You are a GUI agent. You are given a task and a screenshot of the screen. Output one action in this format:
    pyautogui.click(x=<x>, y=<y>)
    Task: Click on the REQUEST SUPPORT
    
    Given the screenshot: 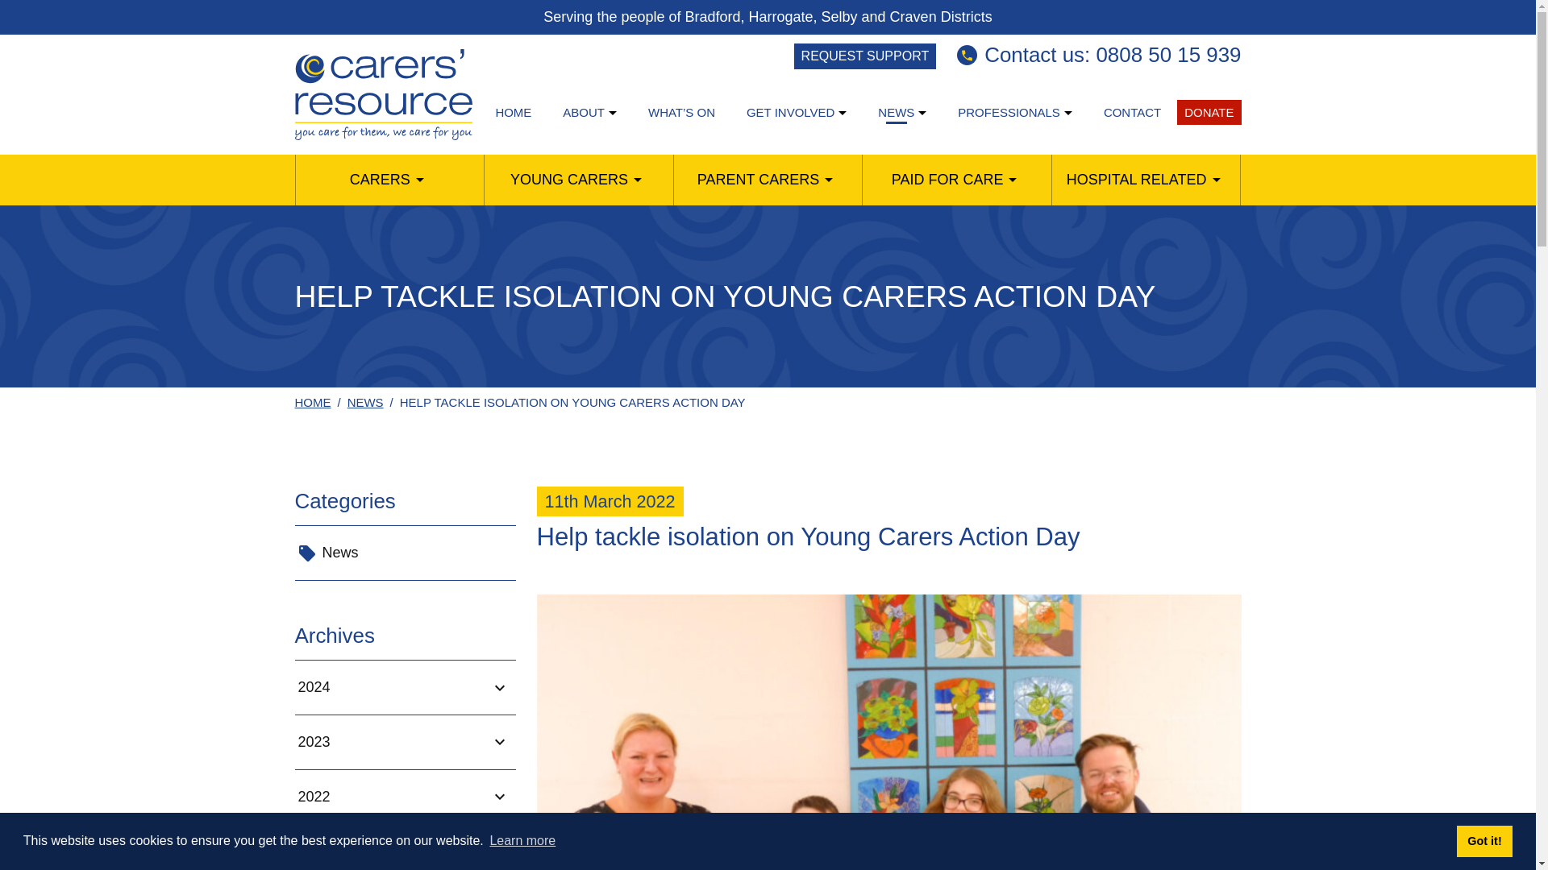 What is the action you would take?
    pyautogui.click(x=864, y=56)
    